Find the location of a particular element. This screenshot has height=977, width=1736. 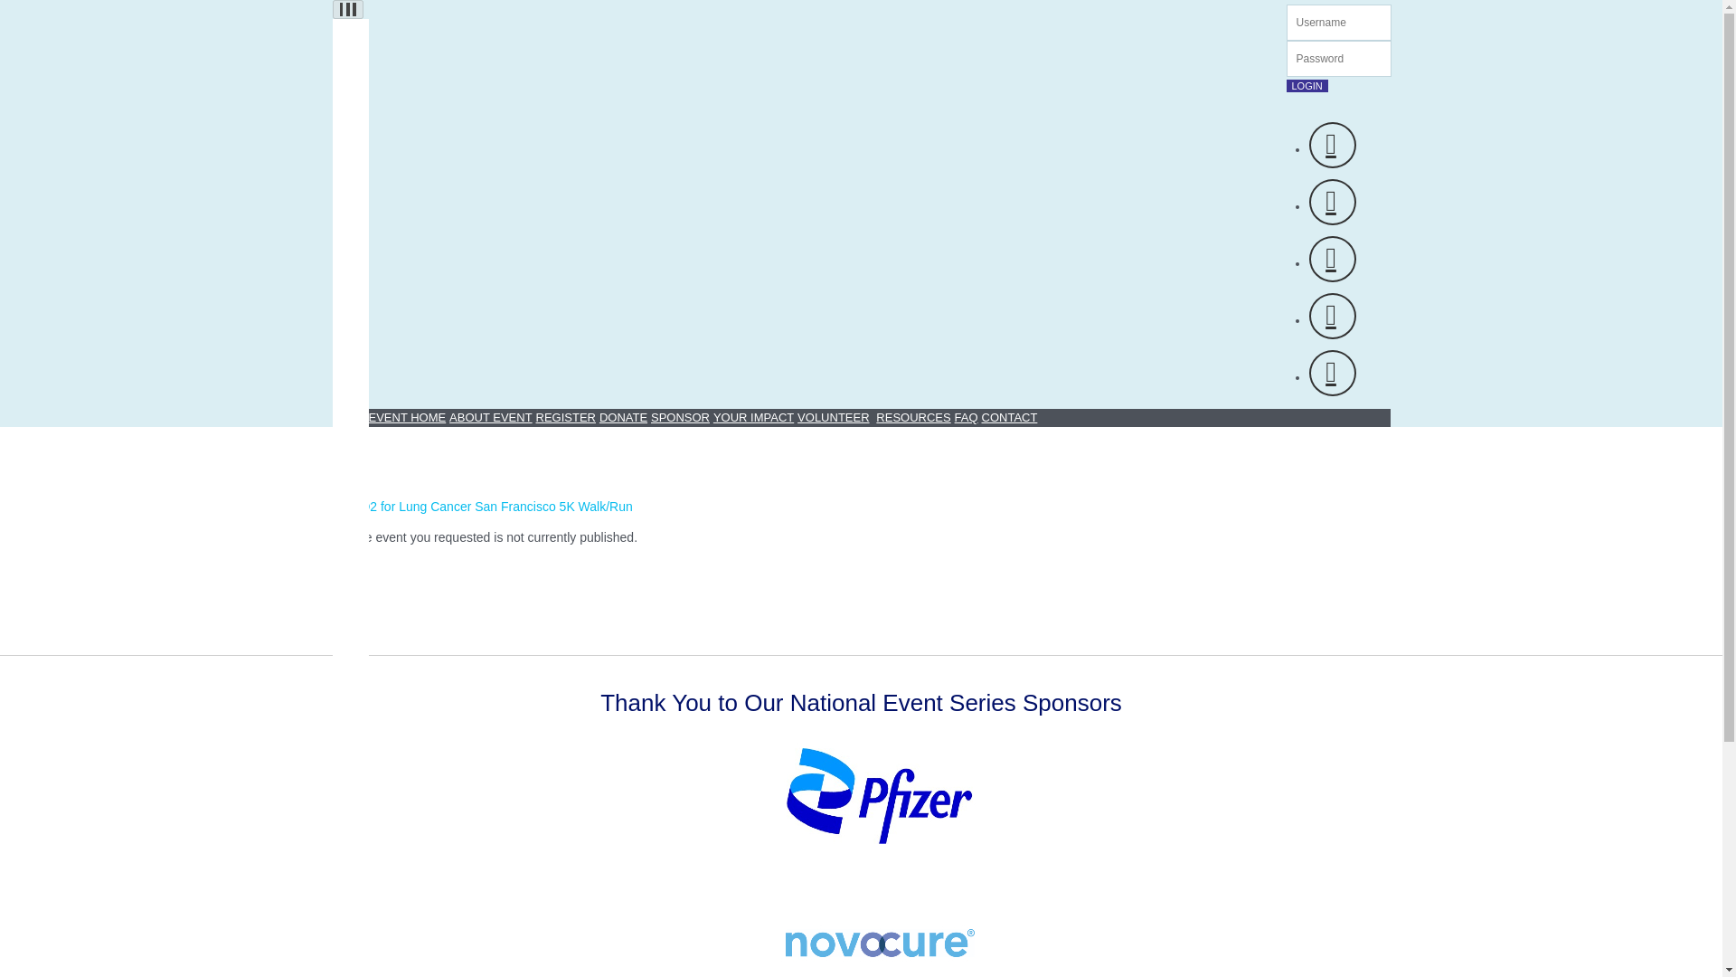

YOUR IMPACT is located at coordinates (753, 416).